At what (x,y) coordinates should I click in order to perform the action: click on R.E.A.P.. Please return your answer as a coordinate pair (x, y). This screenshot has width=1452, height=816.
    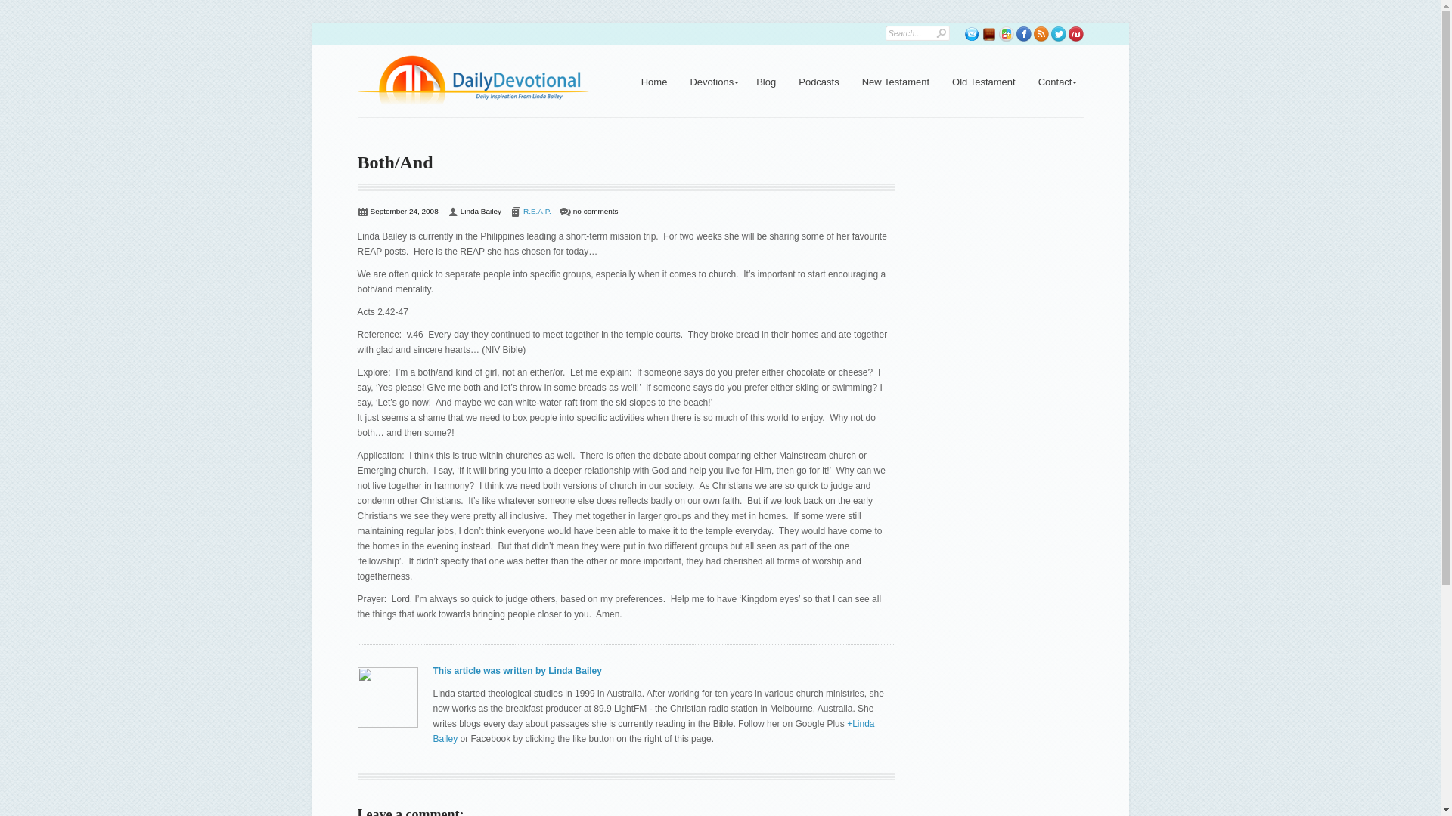
    Looking at the image, I should click on (537, 212).